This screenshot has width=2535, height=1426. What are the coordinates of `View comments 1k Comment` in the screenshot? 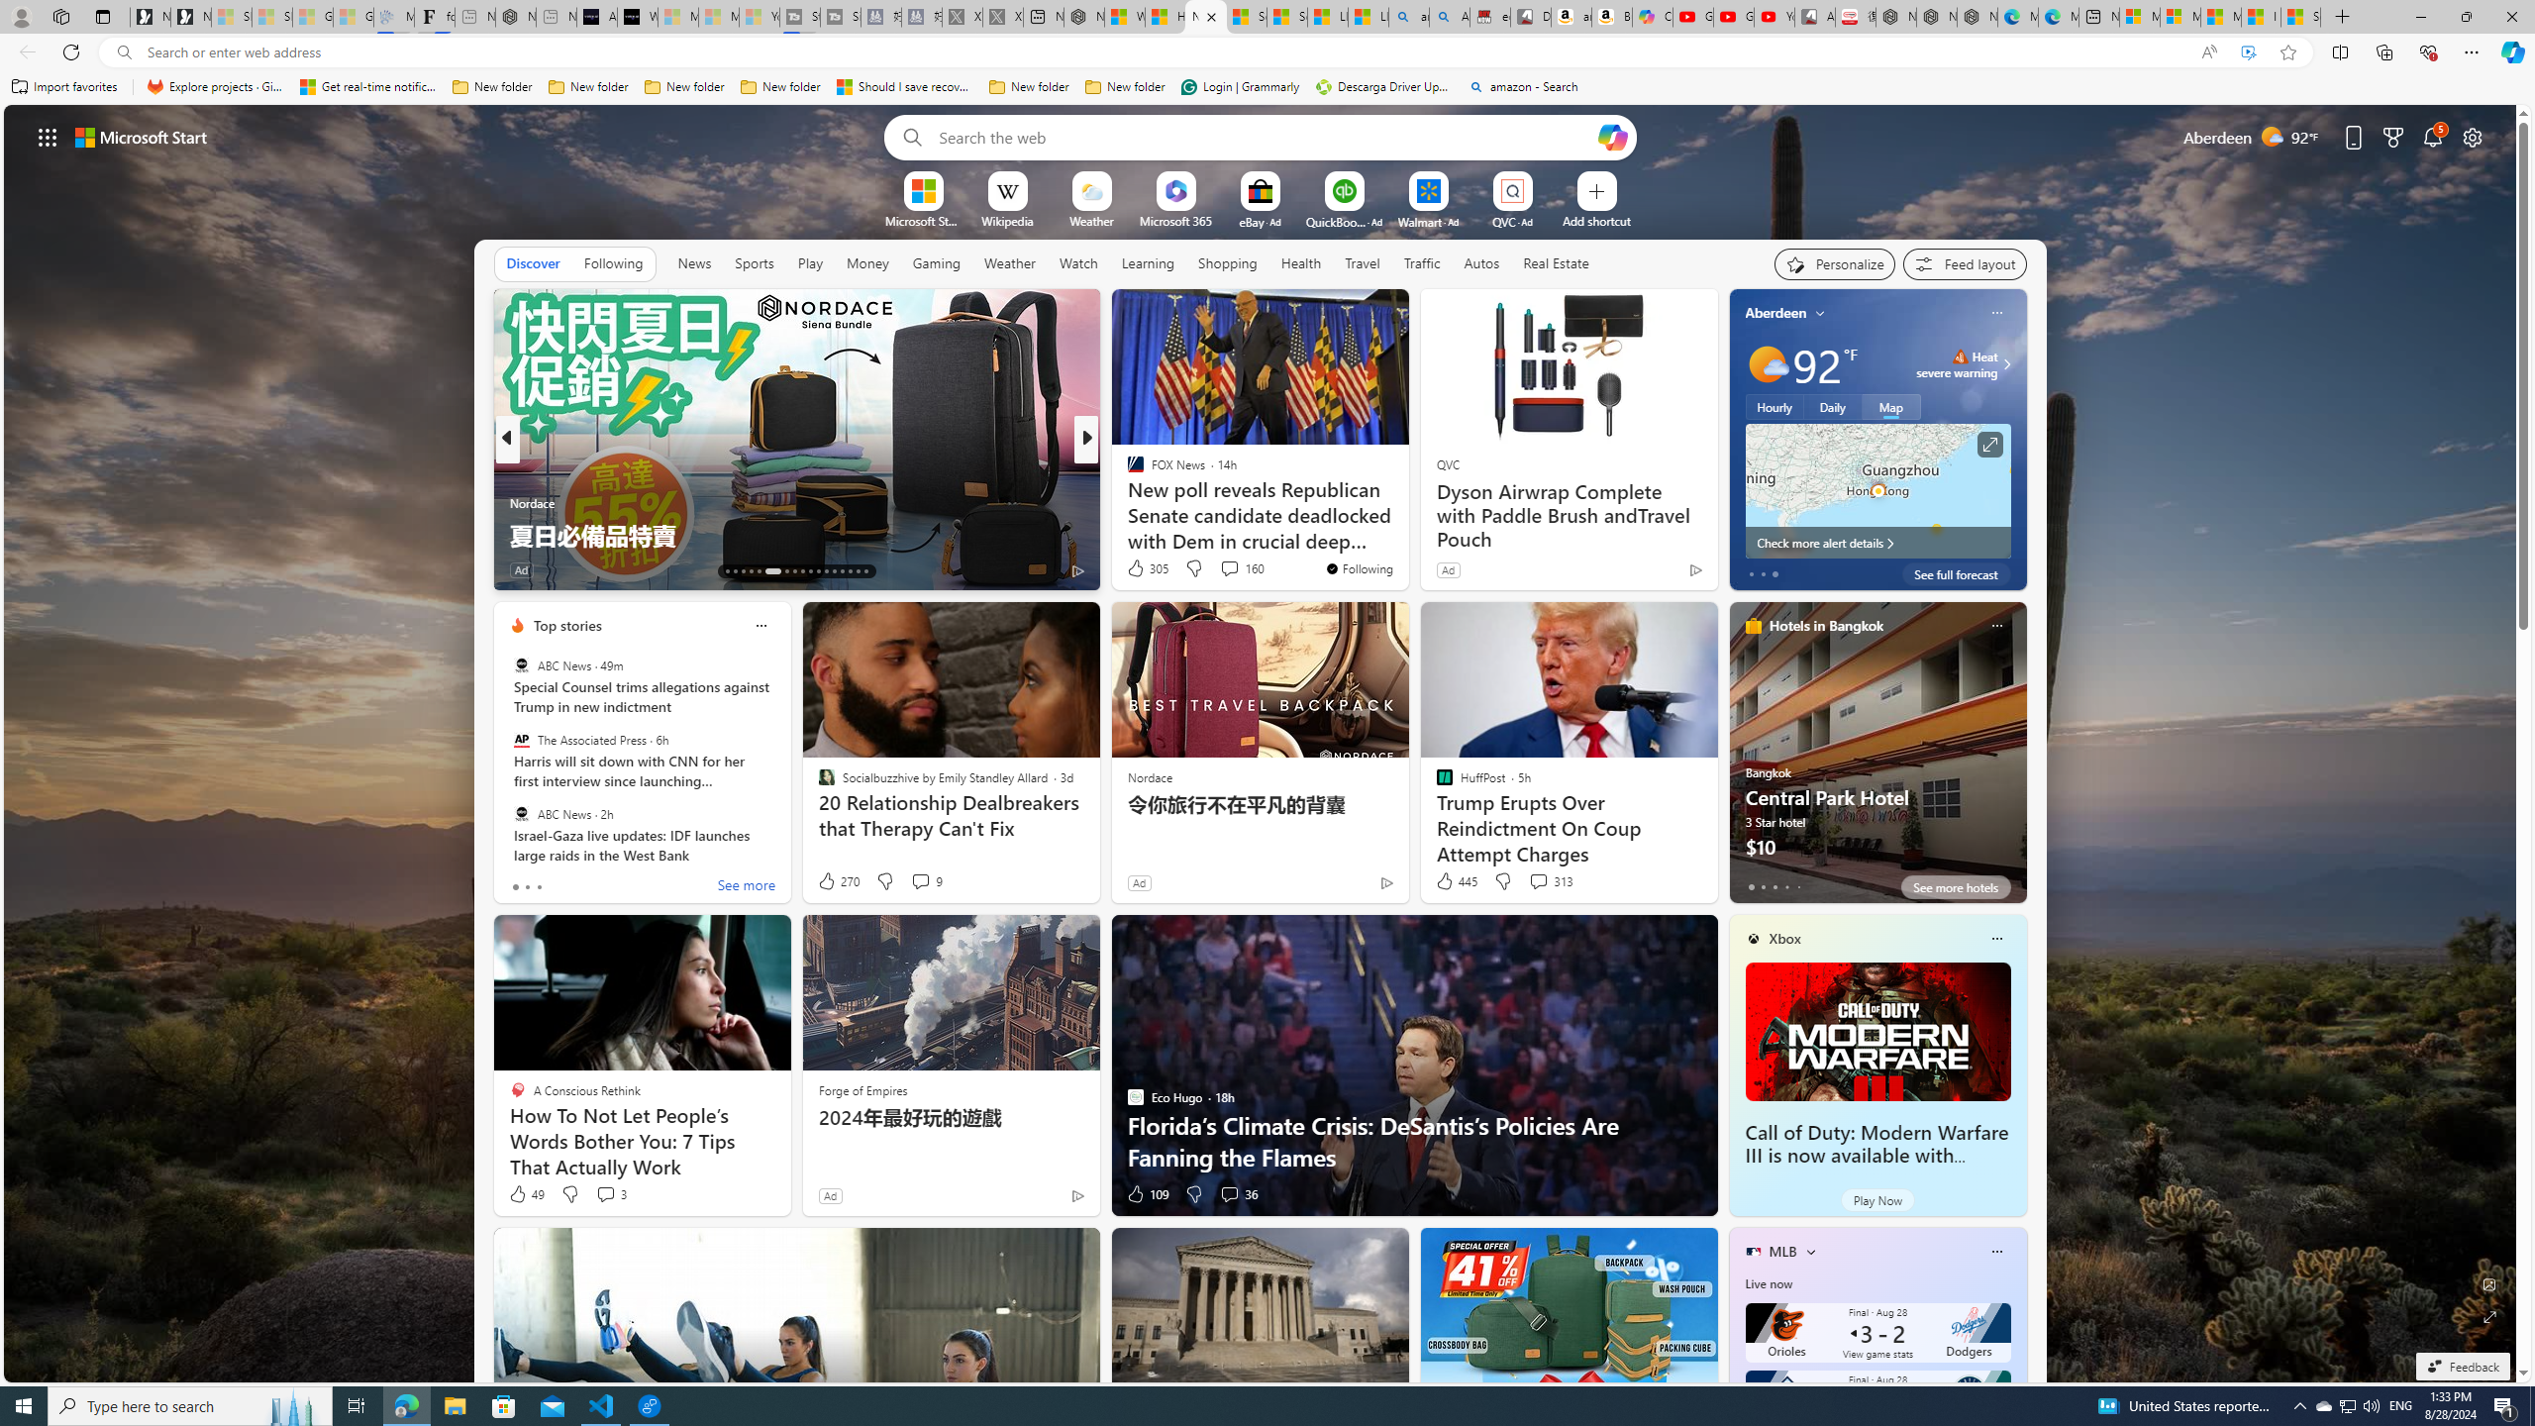 It's located at (1216, 569).